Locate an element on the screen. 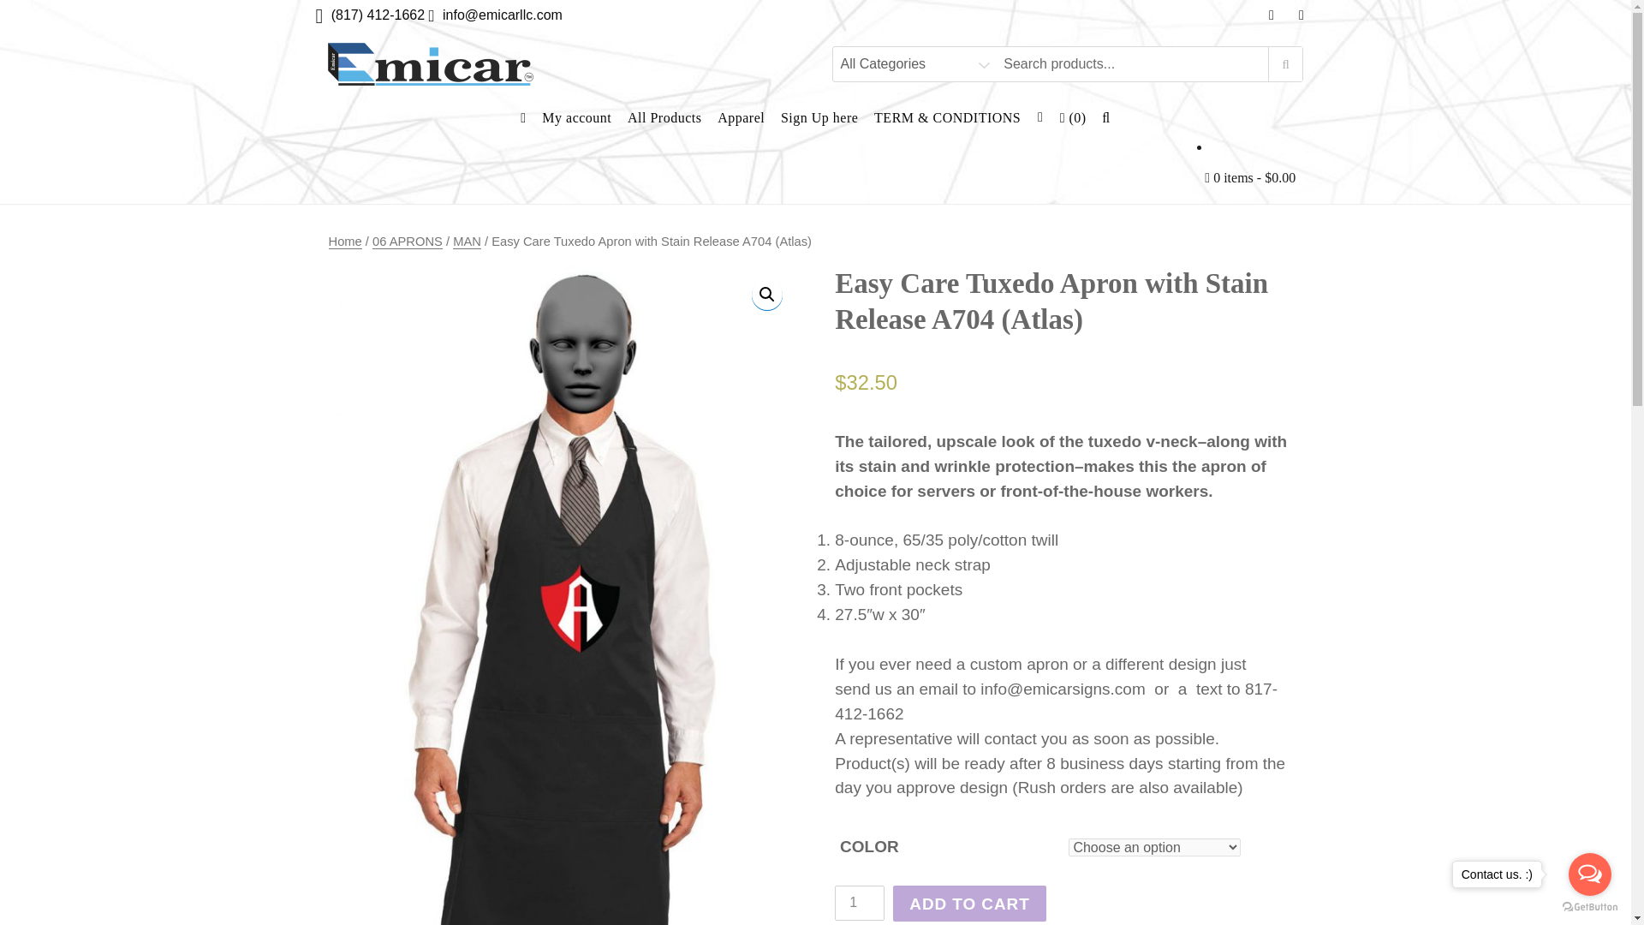 This screenshot has height=925, width=1644. Facebook is located at coordinates (1272, 15).